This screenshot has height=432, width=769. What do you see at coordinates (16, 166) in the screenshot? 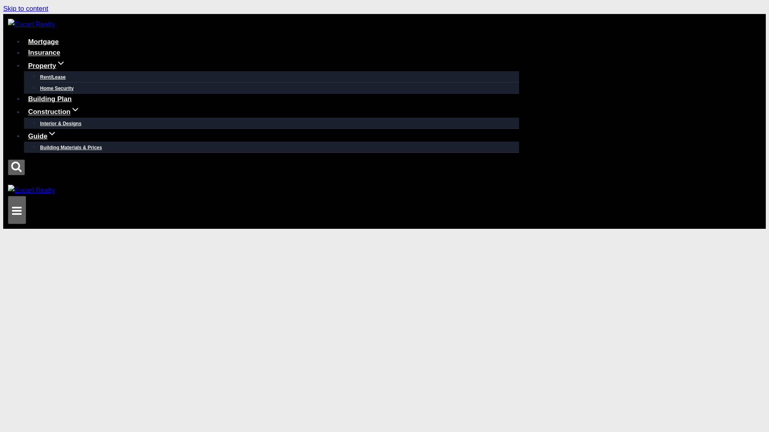
I see `Search` at bounding box center [16, 166].